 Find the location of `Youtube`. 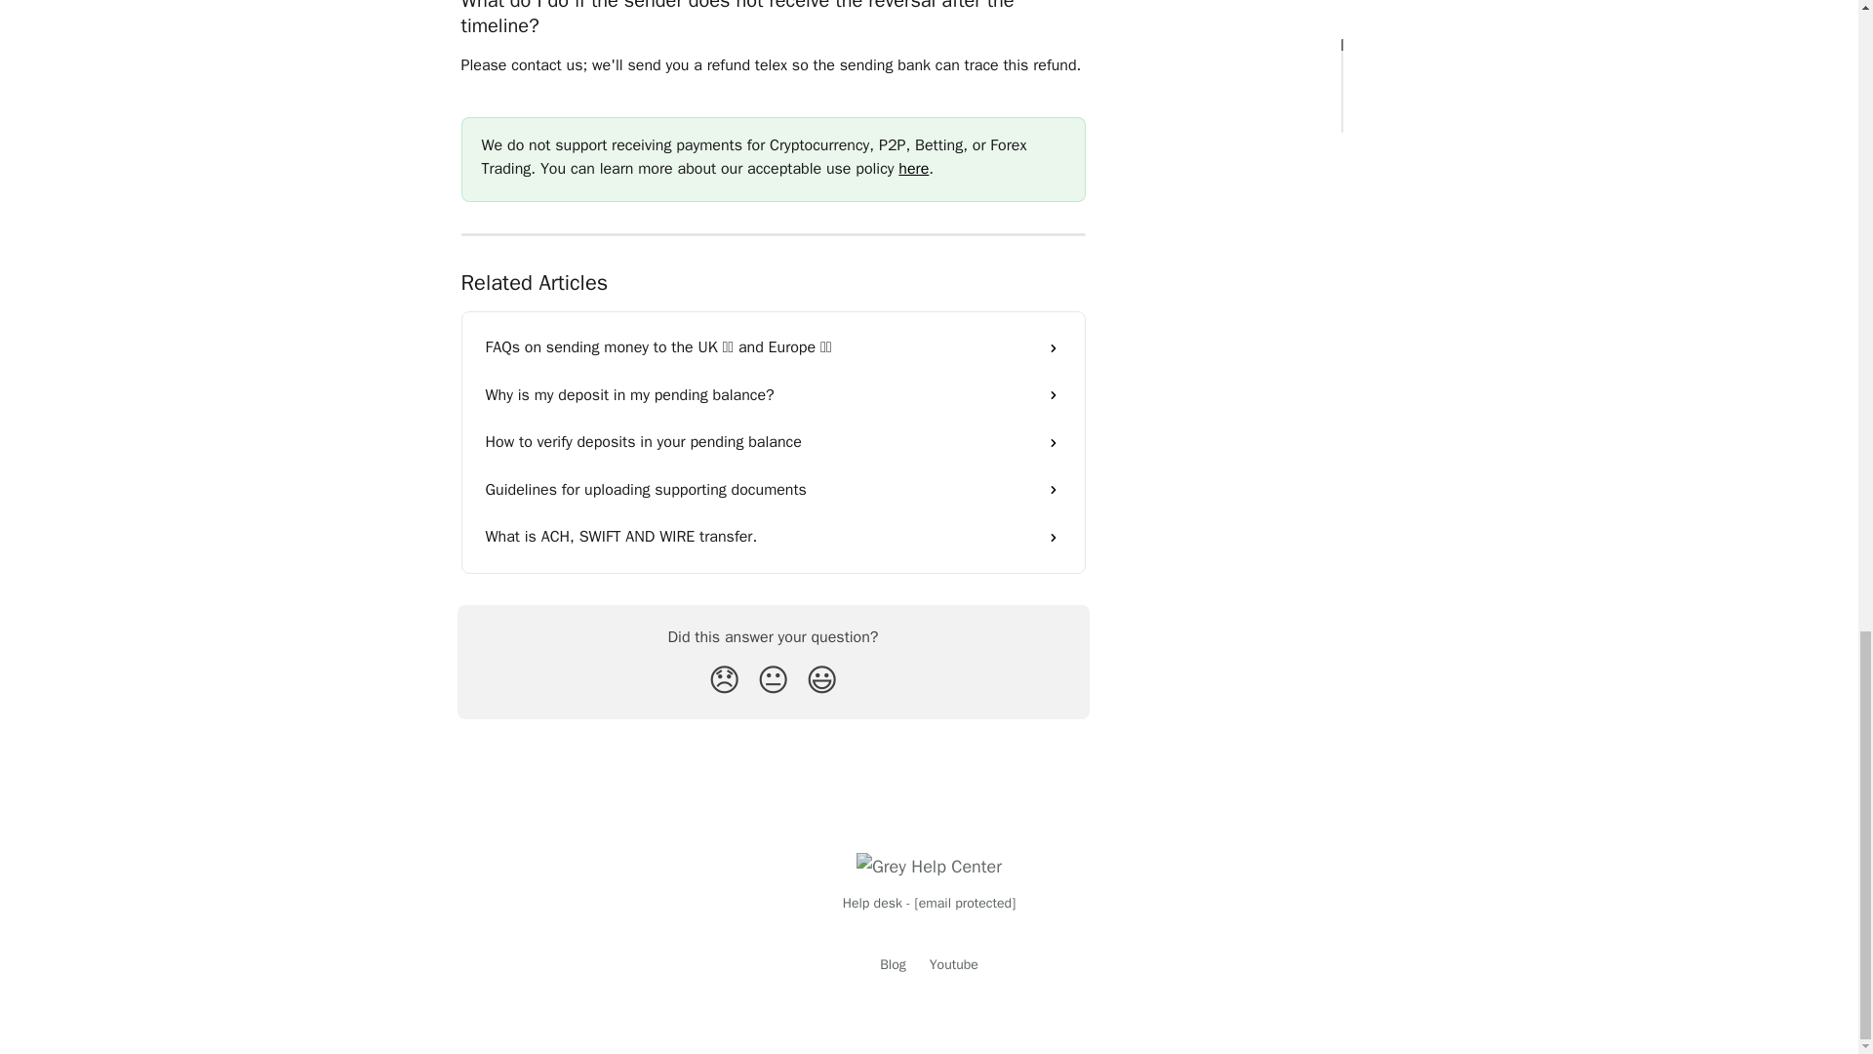

Youtube is located at coordinates (953, 964).